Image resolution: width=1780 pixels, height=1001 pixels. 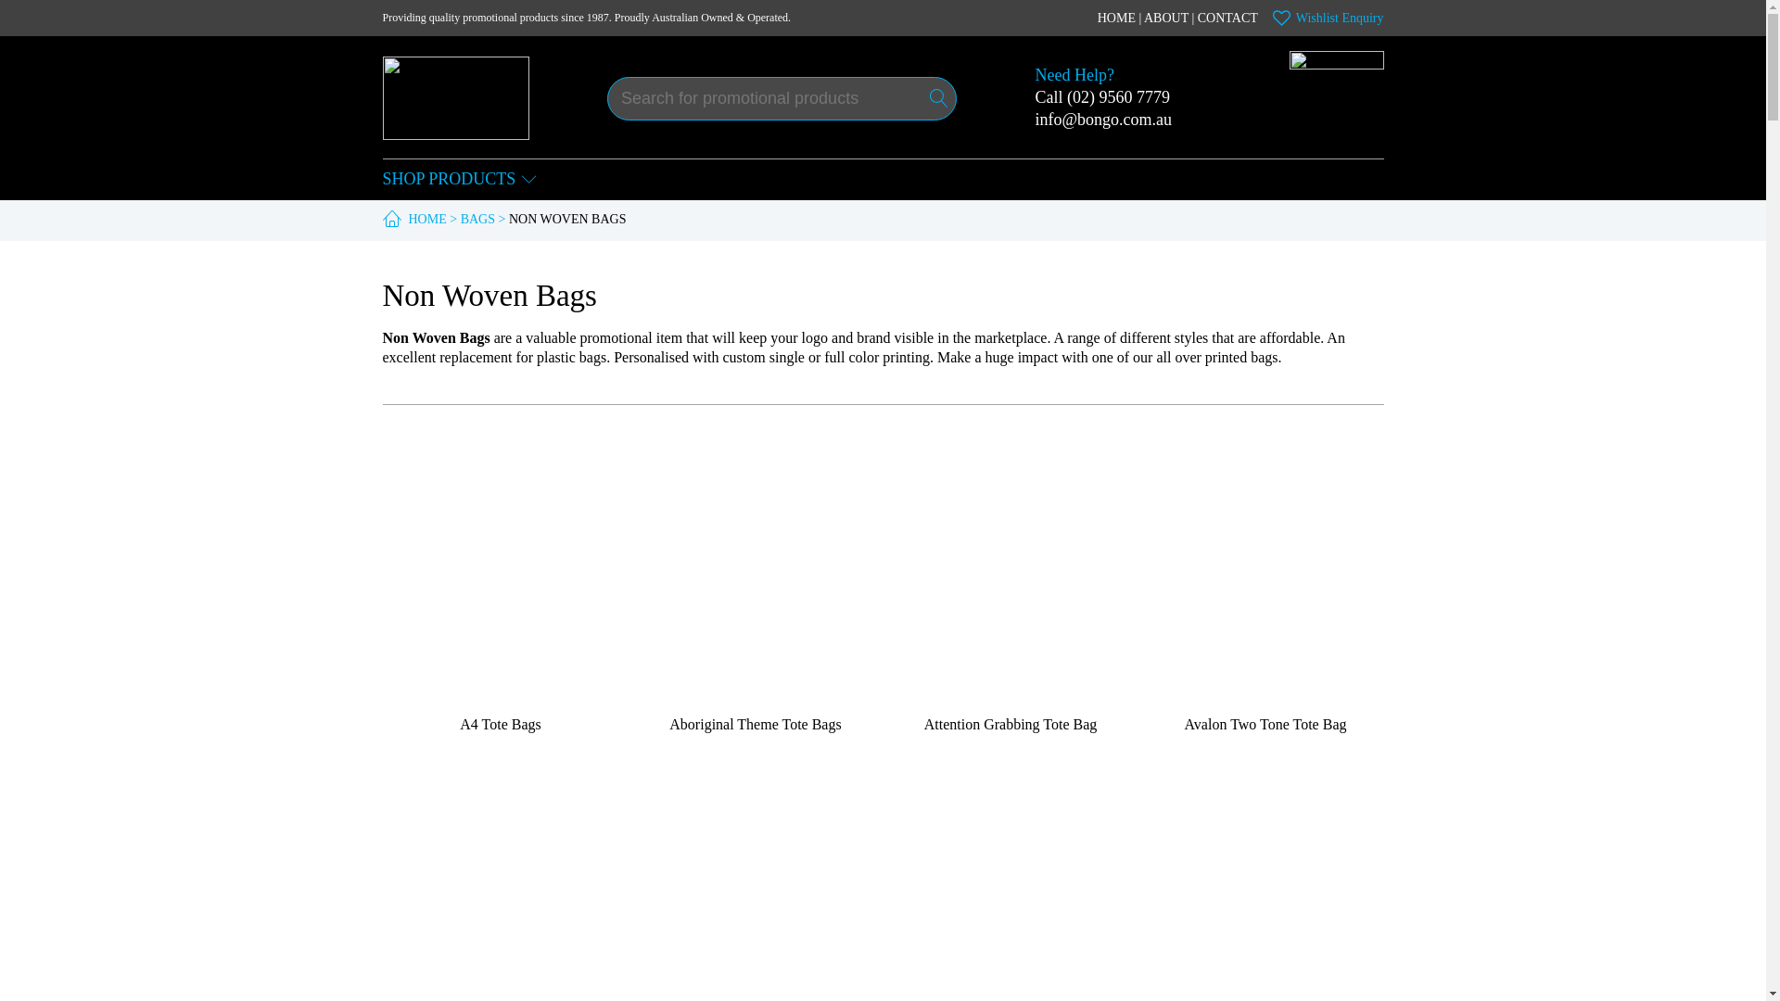 What do you see at coordinates (1227, 18) in the screenshot?
I see `CONTACT` at bounding box center [1227, 18].